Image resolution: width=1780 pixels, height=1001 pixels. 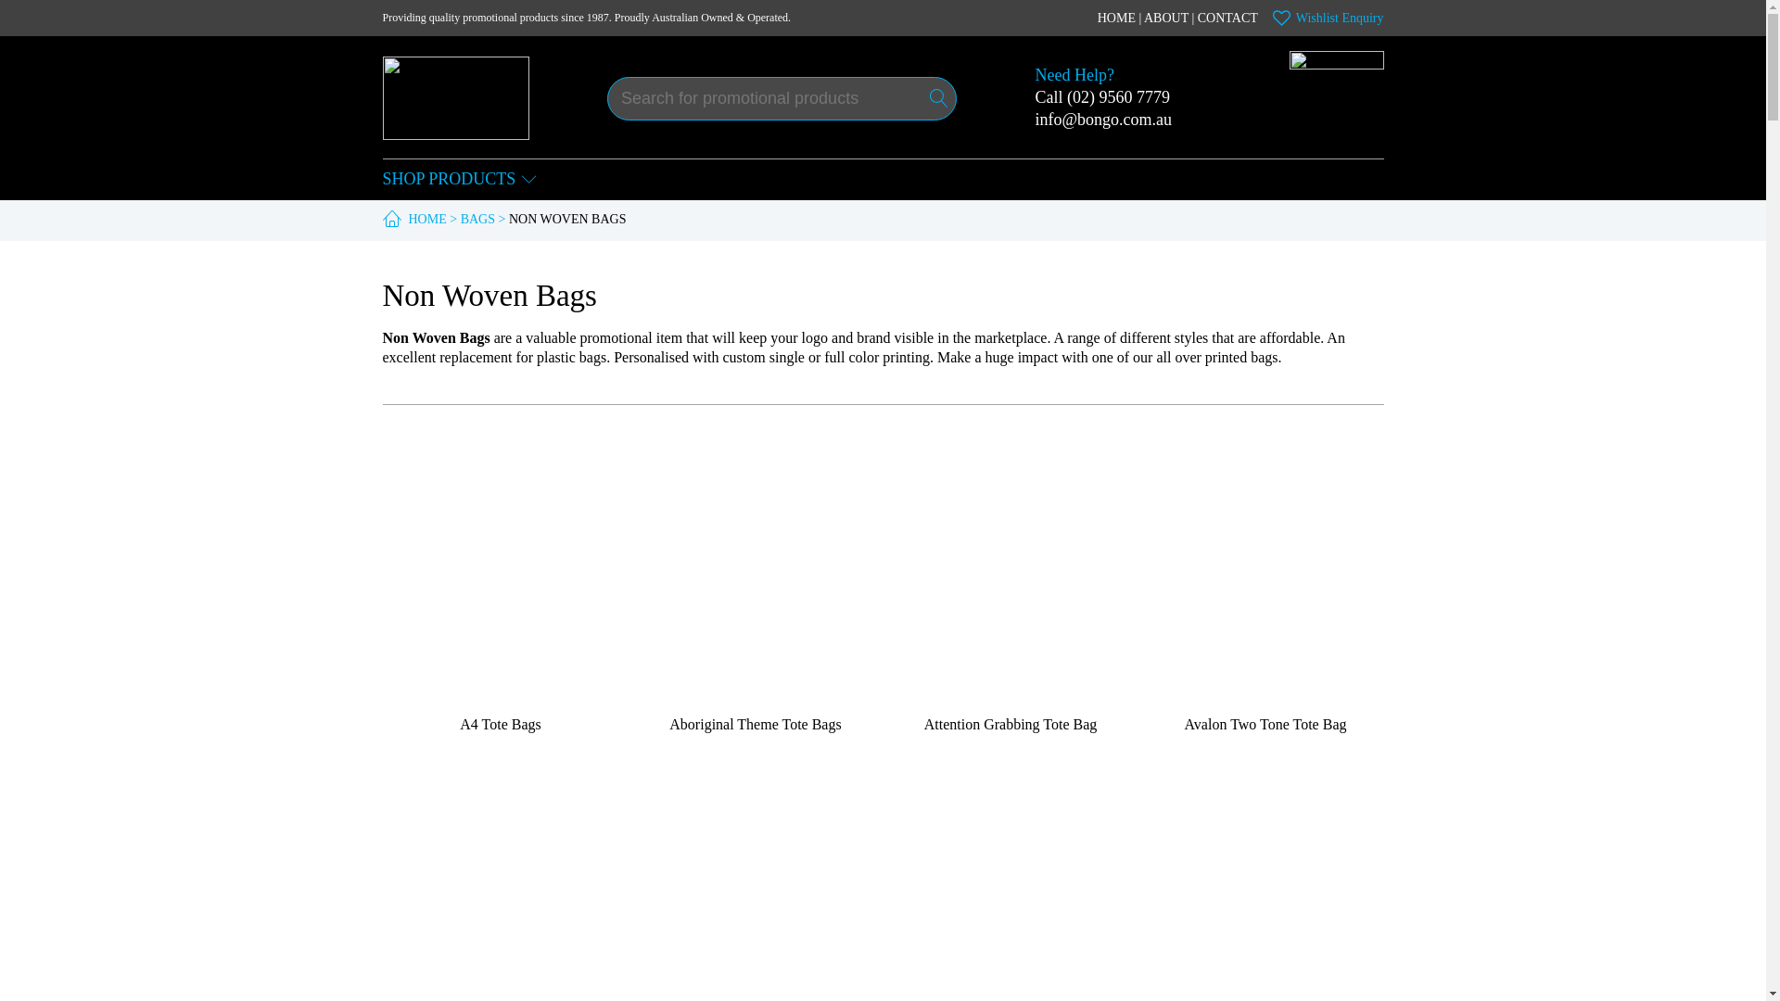 What do you see at coordinates (1227, 18) in the screenshot?
I see `CONTACT` at bounding box center [1227, 18].